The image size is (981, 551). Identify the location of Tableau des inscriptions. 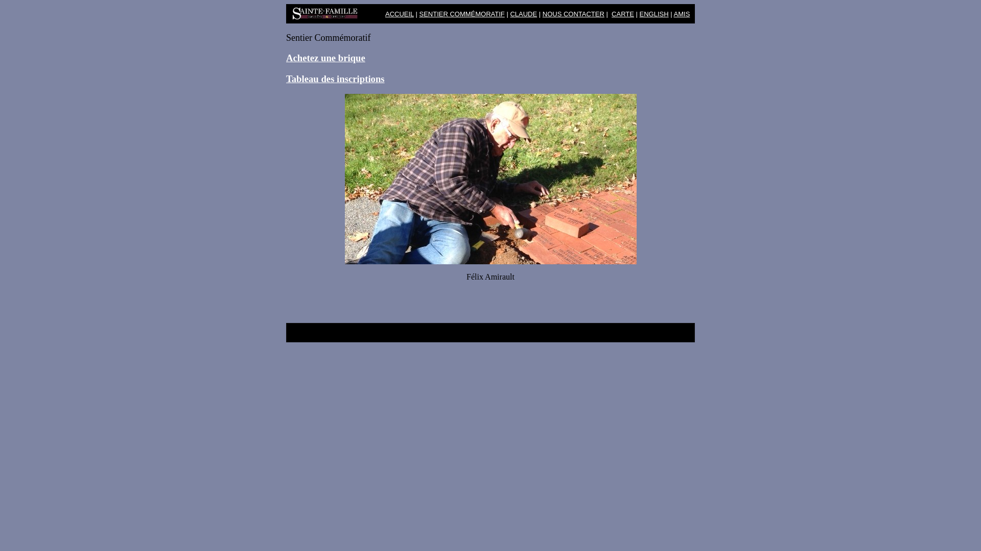
(335, 79).